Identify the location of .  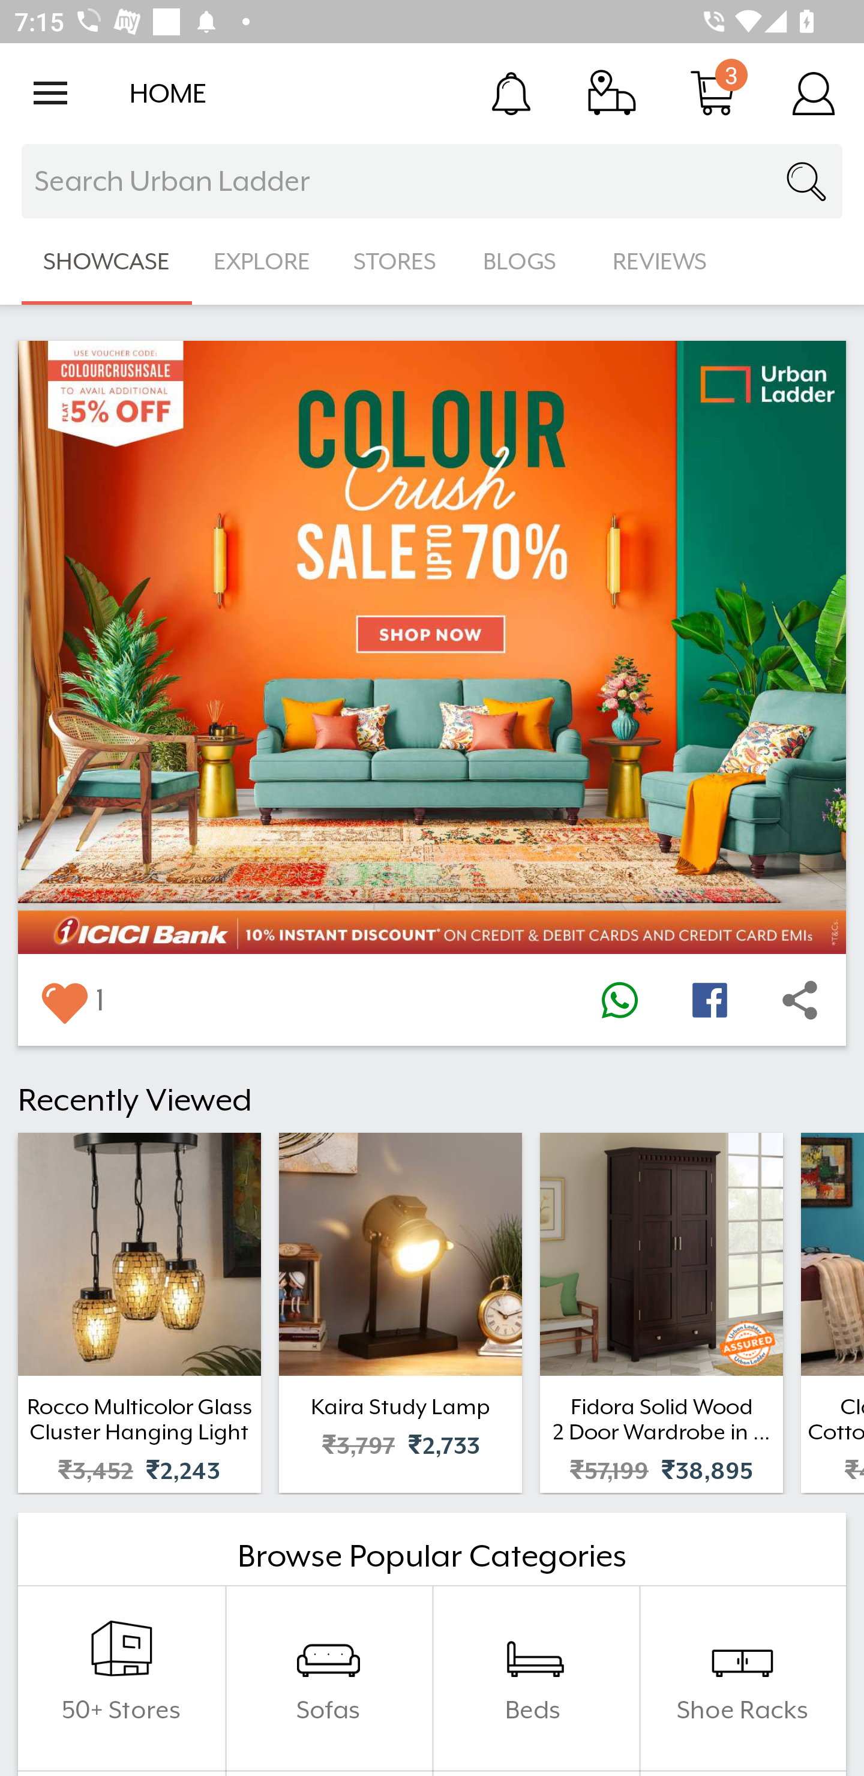
(709, 1000).